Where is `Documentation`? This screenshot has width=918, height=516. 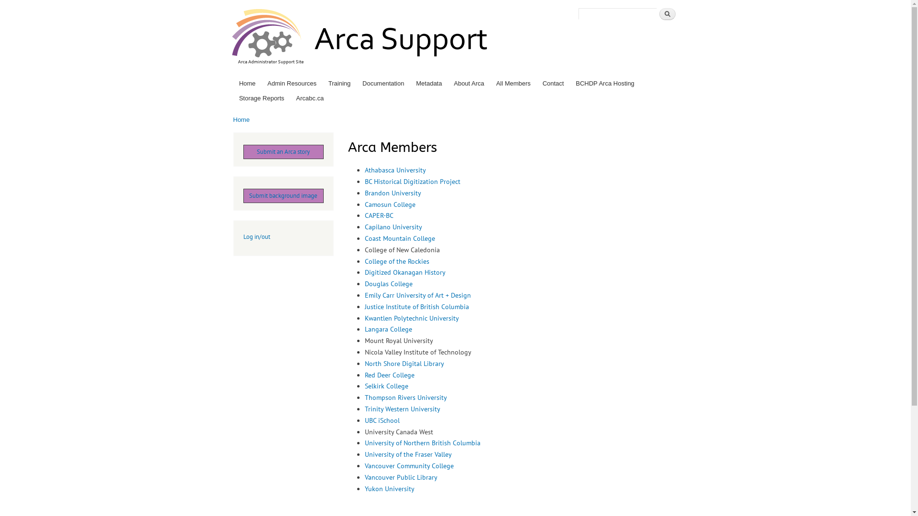
Documentation is located at coordinates (383, 83).